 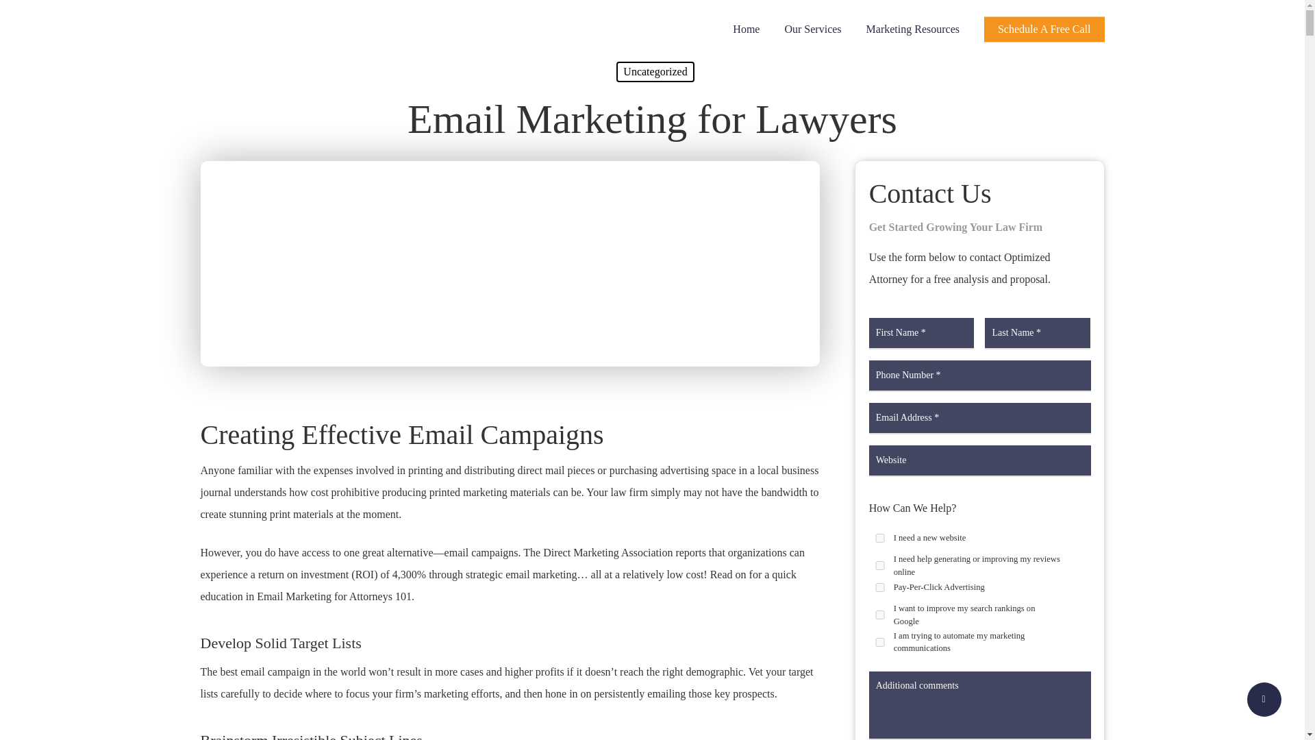 I want to click on I need a new website, so click(x=880, y=537).